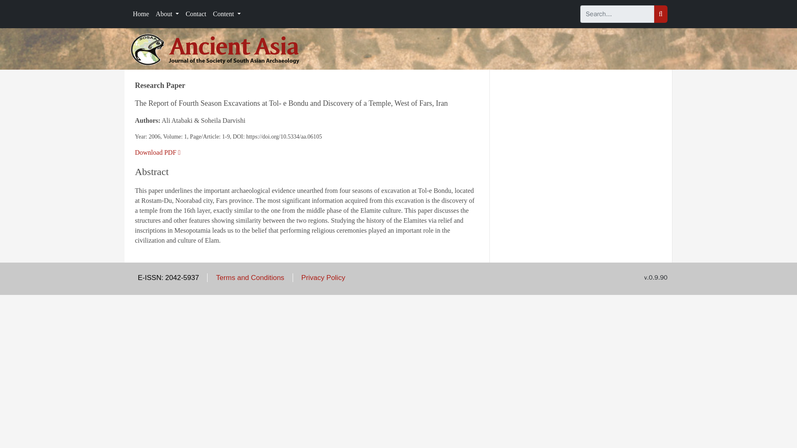 This screenshot has width=797, height=448. What do you see at coordinates (227, 14) in the screenshot?
I see `Content` at bounding box center [227, 14].